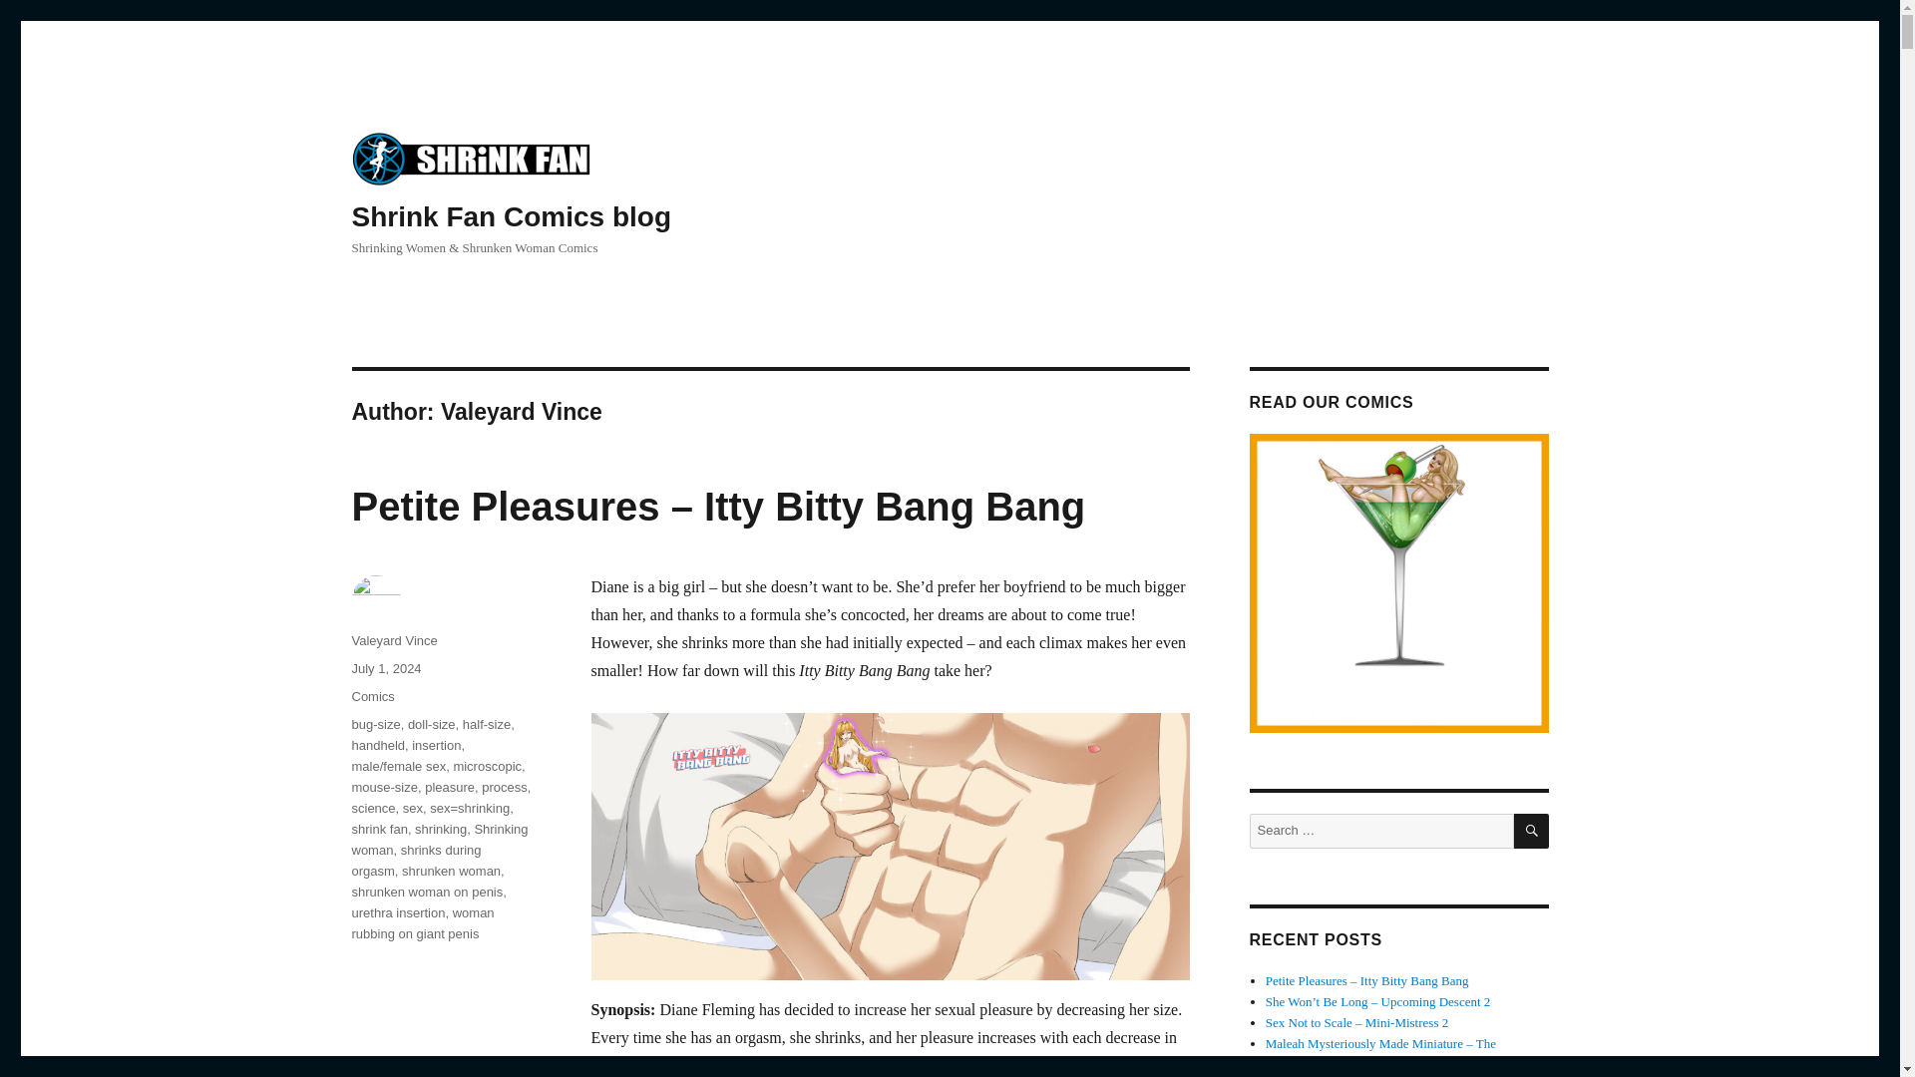 The height and width of the screenshot is (1077, 1915). I want to click on science, so click(372, 808).